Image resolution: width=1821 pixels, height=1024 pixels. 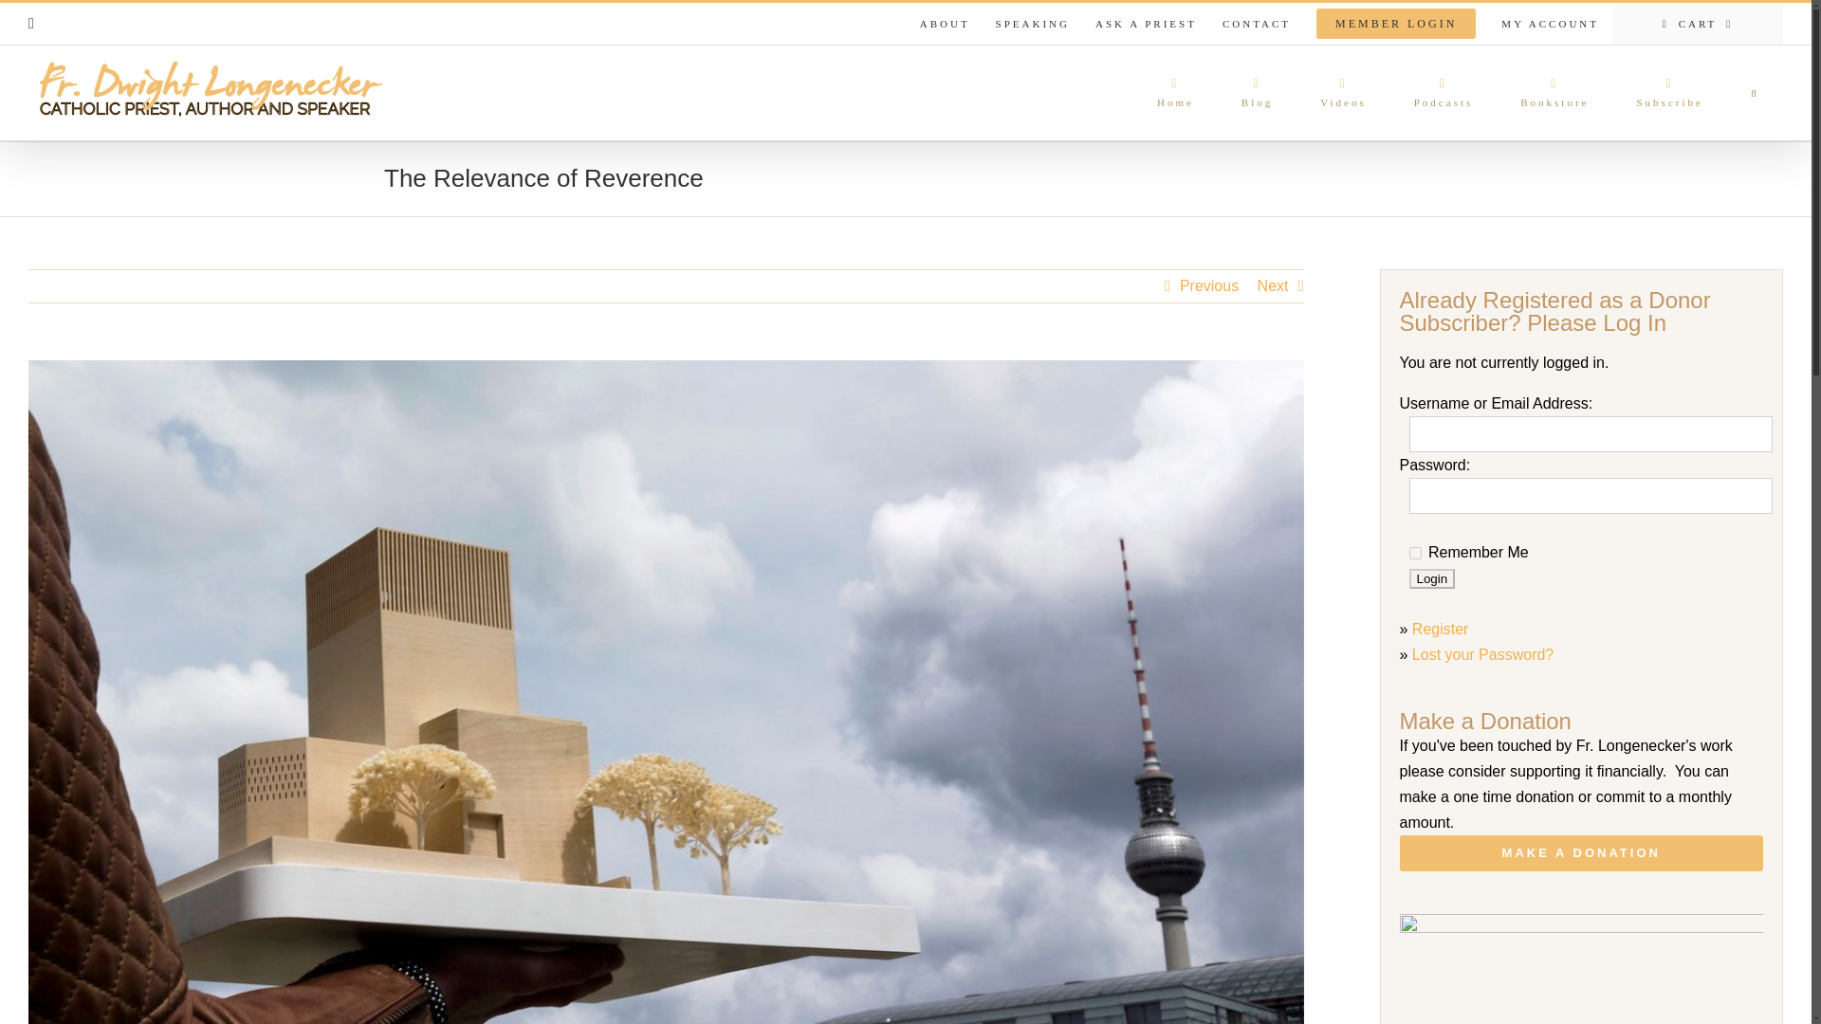 What do you see at coordinates (1343, 92) in the screenshot?
I see `Videos` at bounding box center [1343, 92].